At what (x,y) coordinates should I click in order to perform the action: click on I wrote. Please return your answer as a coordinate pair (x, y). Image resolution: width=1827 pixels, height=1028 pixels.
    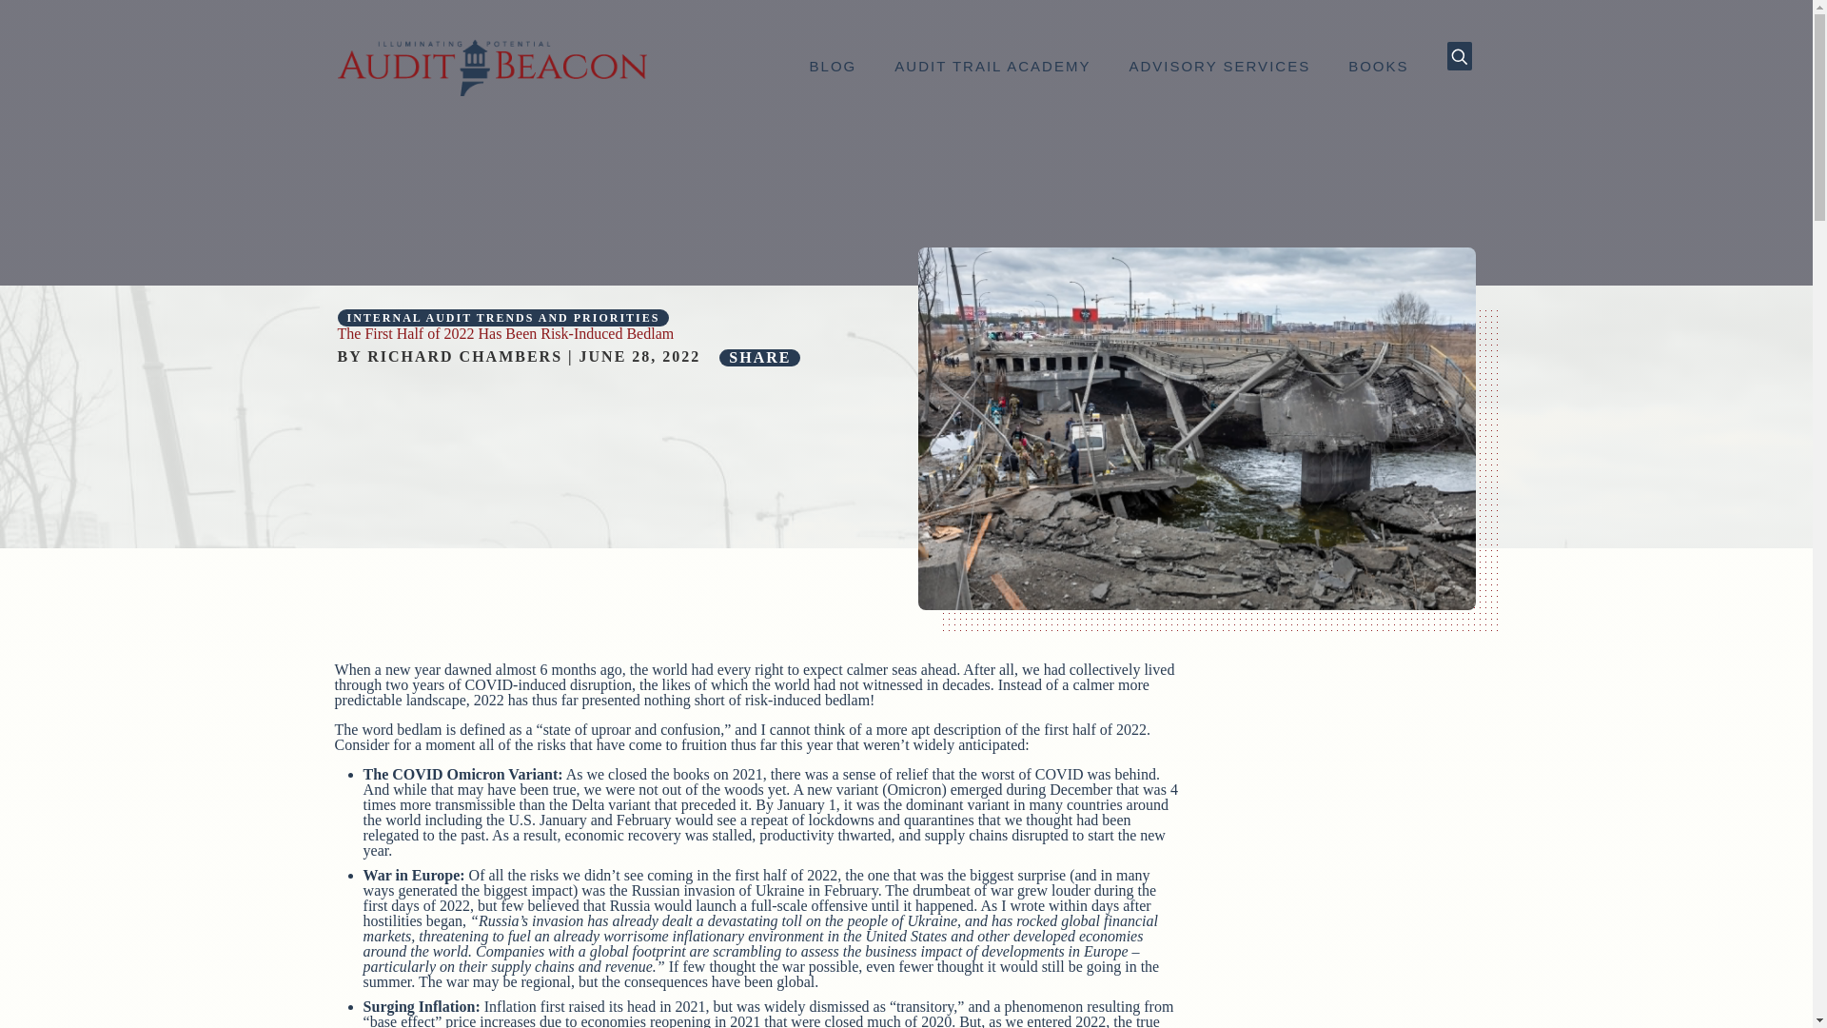
    Looking at the image, I should click on (1023, 905).